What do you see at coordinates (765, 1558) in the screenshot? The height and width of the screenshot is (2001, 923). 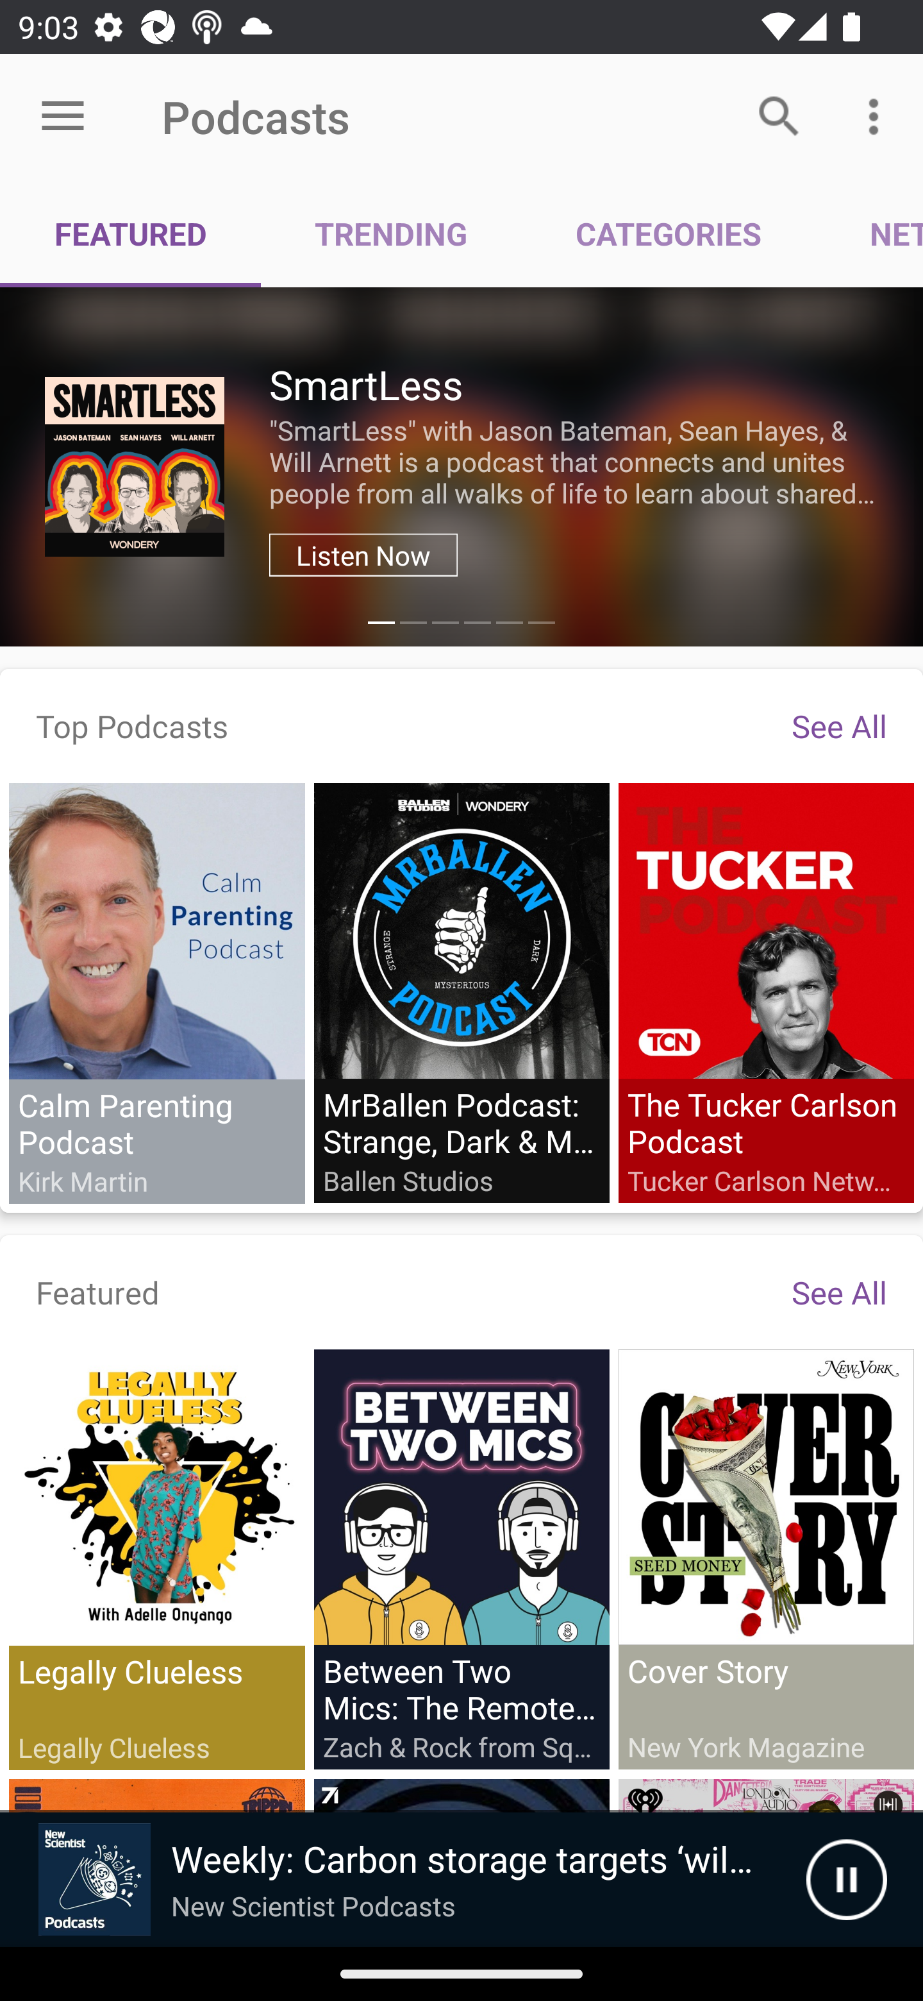 I see `Cover Story New York Magazine` at bounding box center [765, 1558].